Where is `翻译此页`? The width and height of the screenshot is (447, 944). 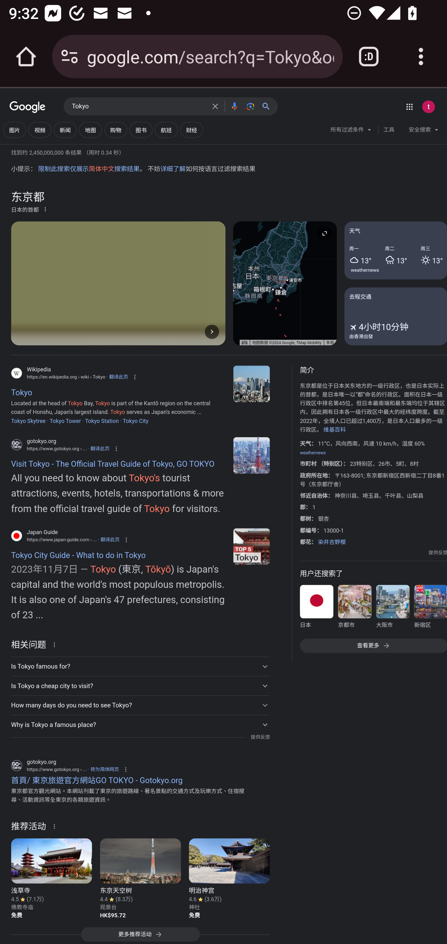 翻译此页 is located at coordinates (100, 448).